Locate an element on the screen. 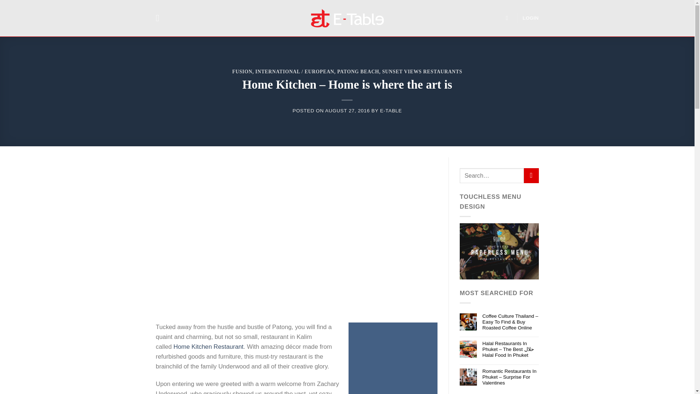  PATONG BEACH is located at coordinates (358, 72).